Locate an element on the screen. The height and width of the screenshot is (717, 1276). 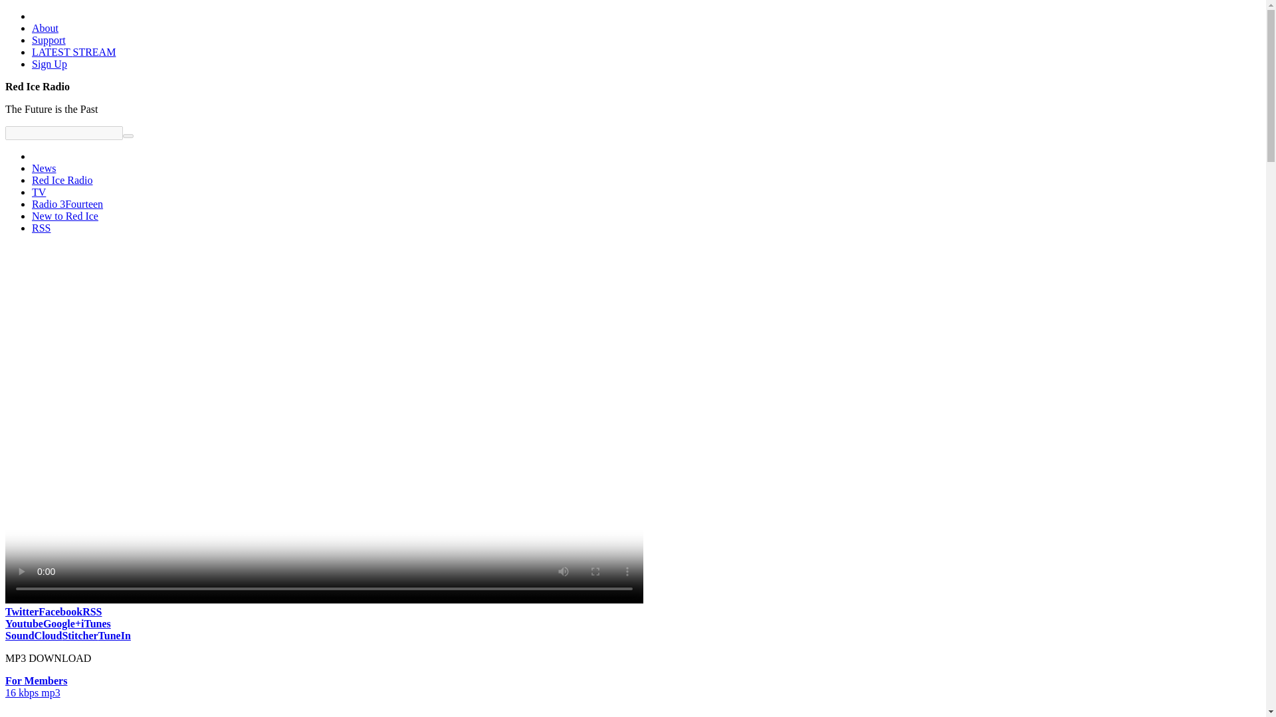
Youtube is located at coordinates (24, 623).